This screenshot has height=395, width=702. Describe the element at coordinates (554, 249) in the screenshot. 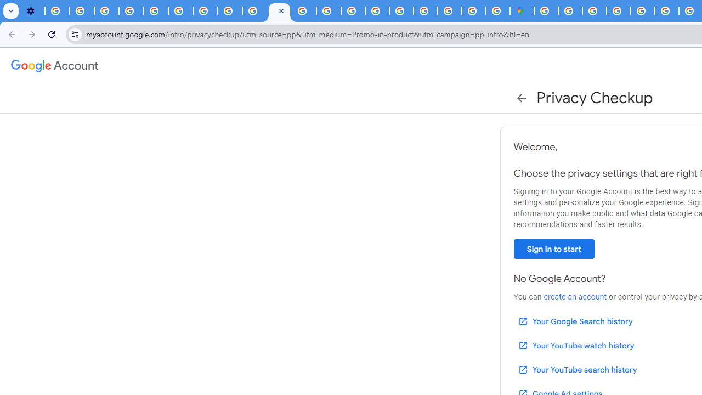

I see `Sign in to start` at that location.